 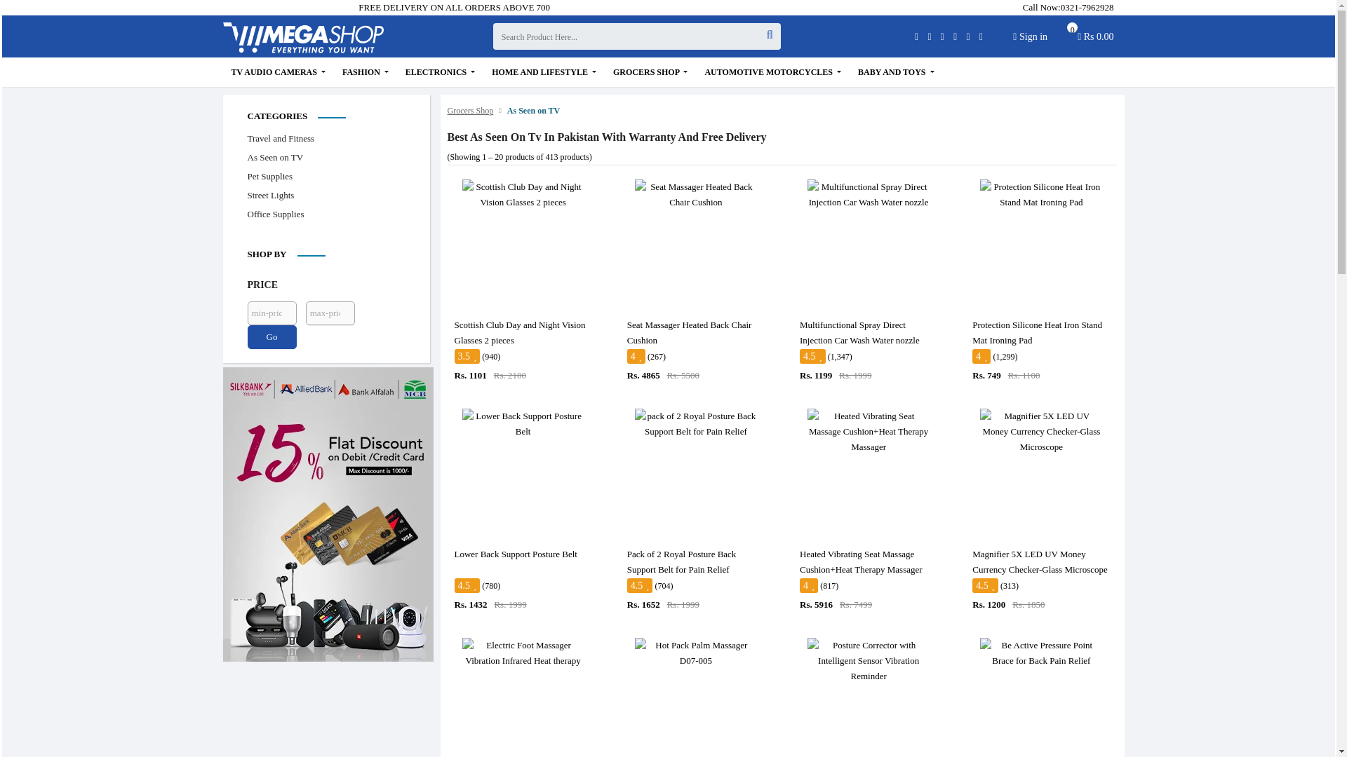 I want to click on Go, so click(x=271, y=336).